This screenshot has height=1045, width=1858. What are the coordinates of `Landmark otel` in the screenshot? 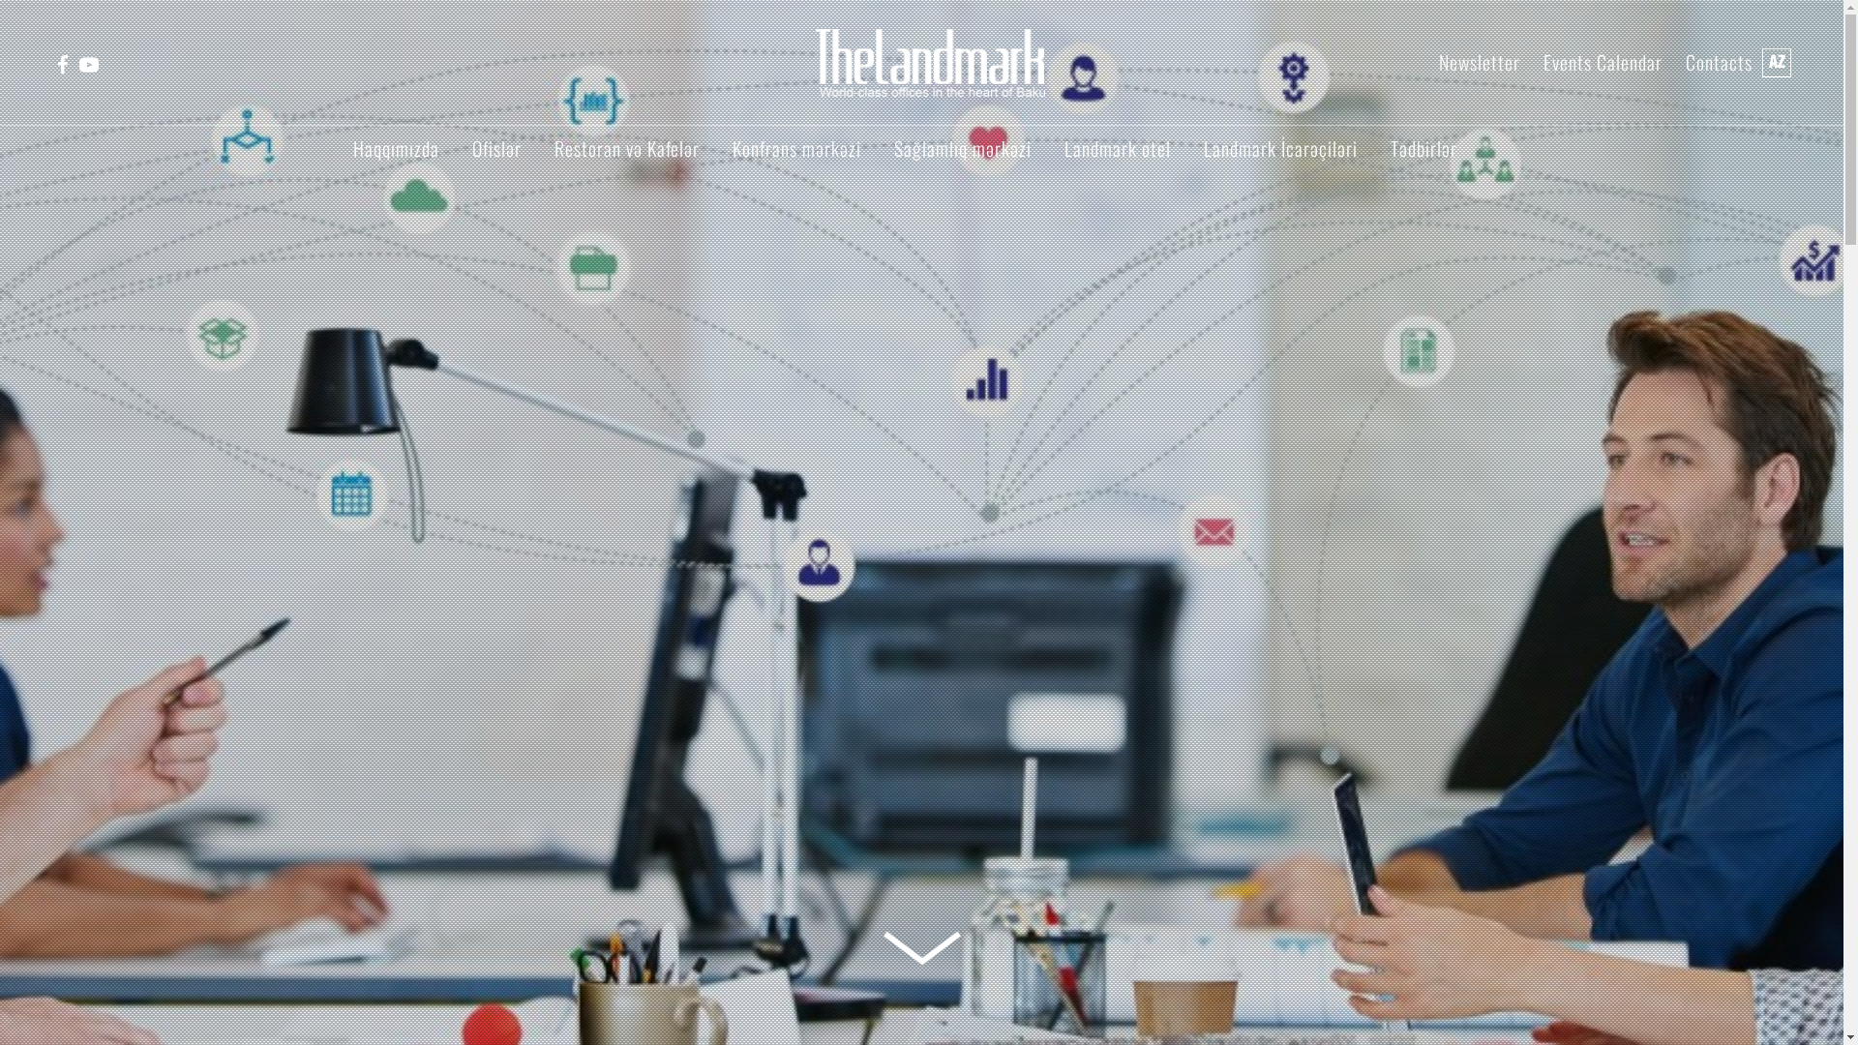 It's located at (1118, 148).